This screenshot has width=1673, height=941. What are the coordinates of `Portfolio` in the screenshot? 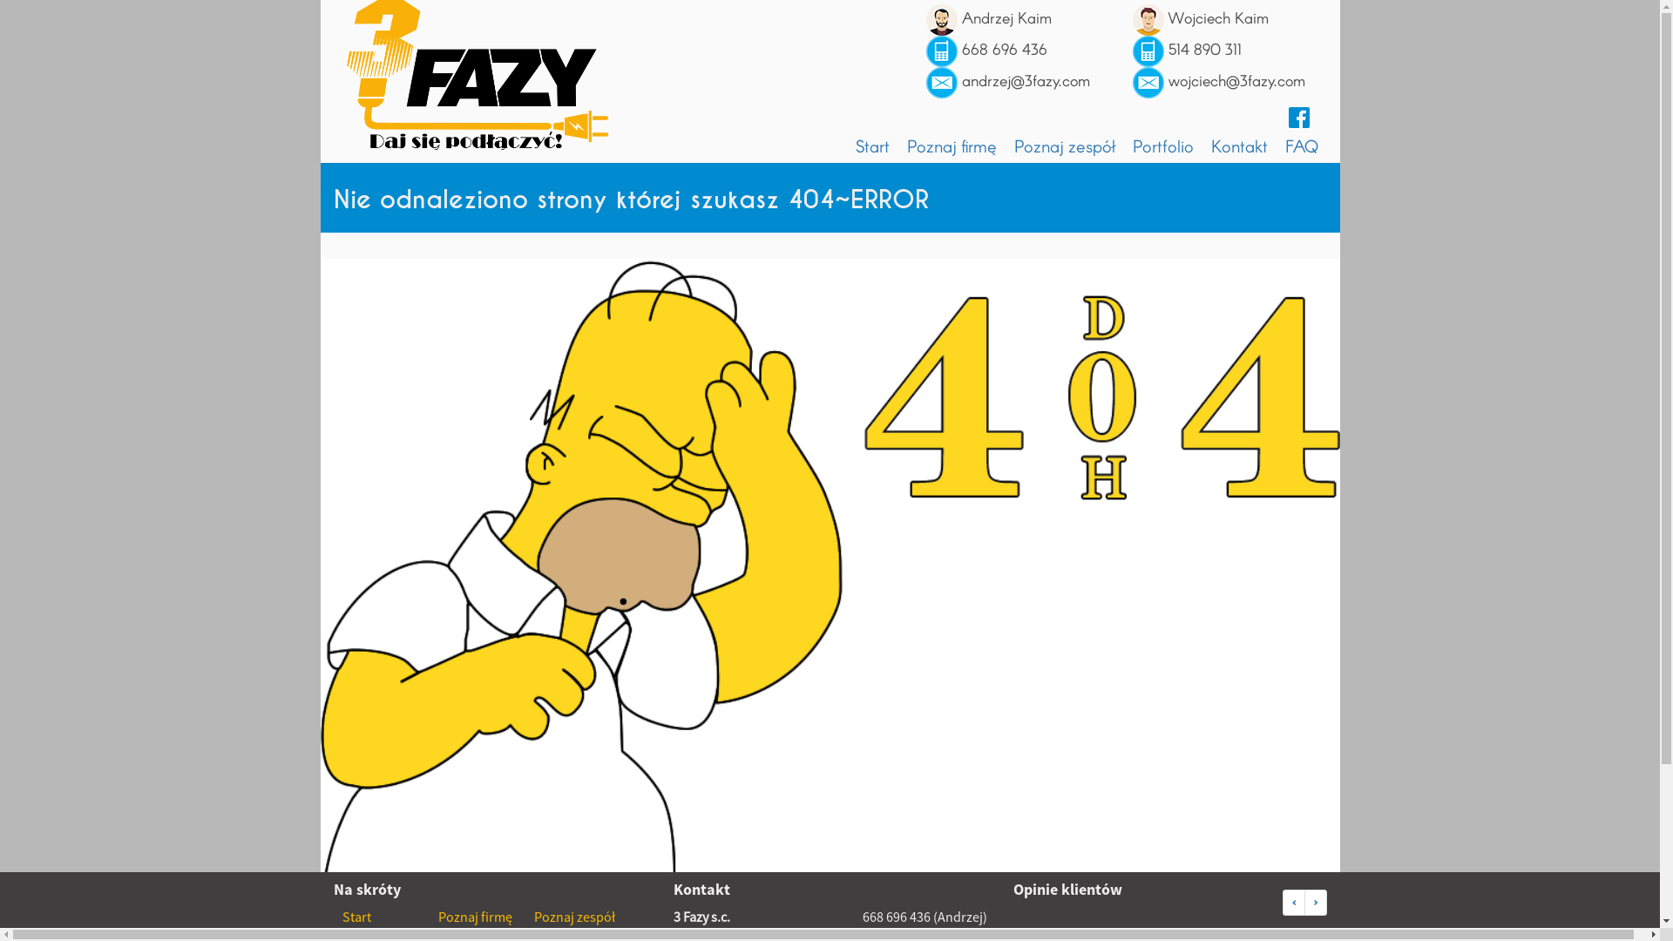 It's located at (1163, 146).